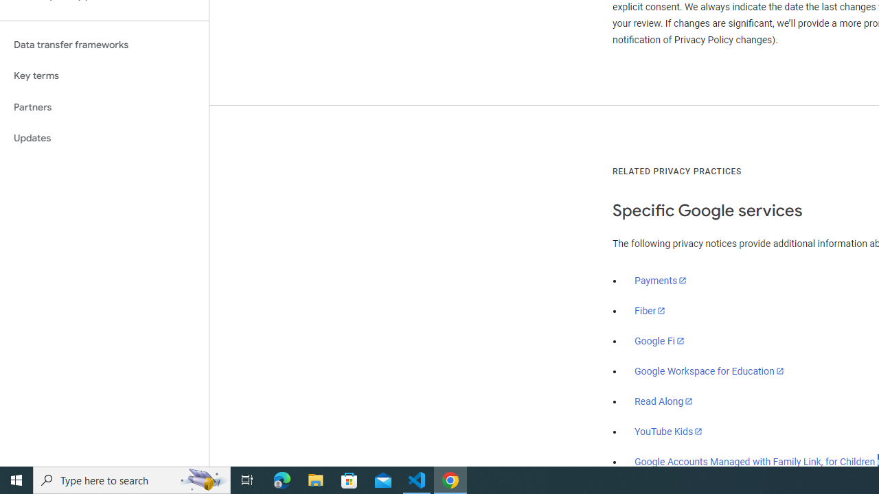  Describe the element at coordinates (661, 281) in the screenshot. I see `Payments` at that location.